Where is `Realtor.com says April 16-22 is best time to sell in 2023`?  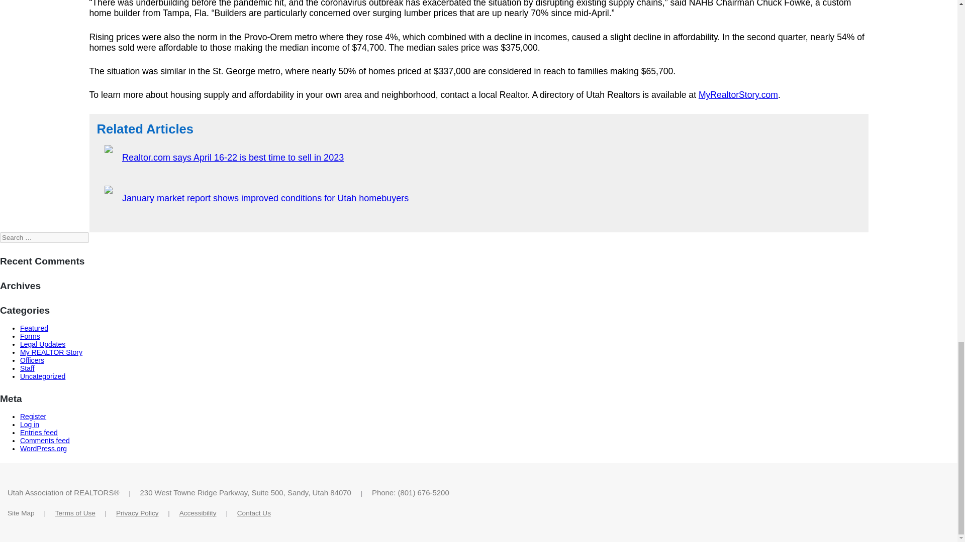 Realtor.com says April 16-22 is best time to sell in 2023 is located at coordinates (233, 158).